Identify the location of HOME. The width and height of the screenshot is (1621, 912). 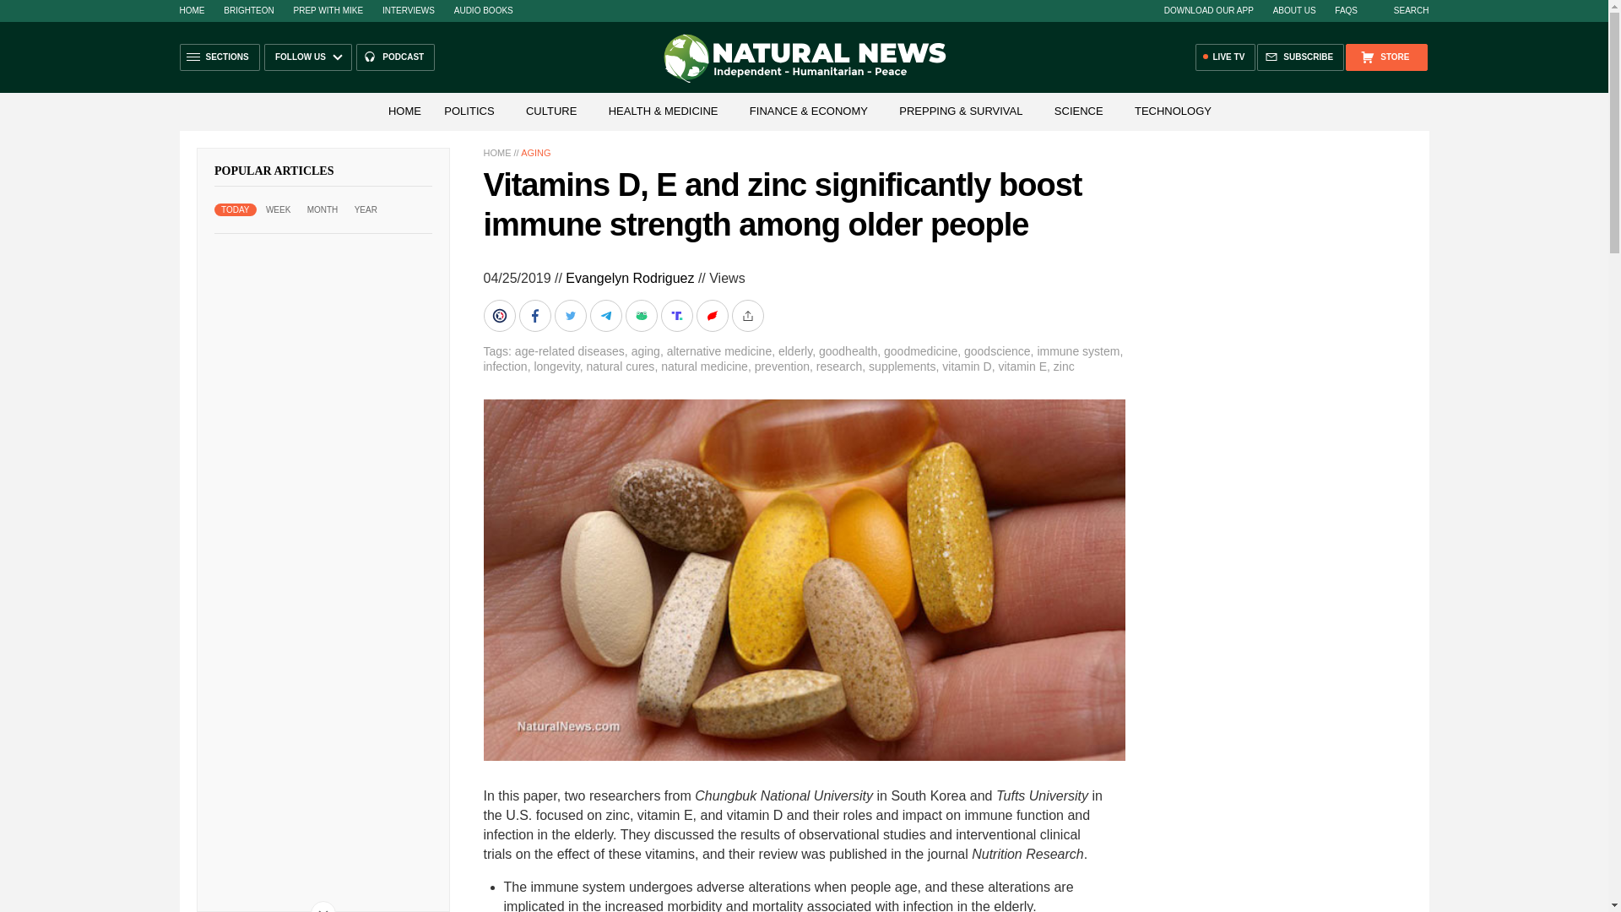
(404, 111).